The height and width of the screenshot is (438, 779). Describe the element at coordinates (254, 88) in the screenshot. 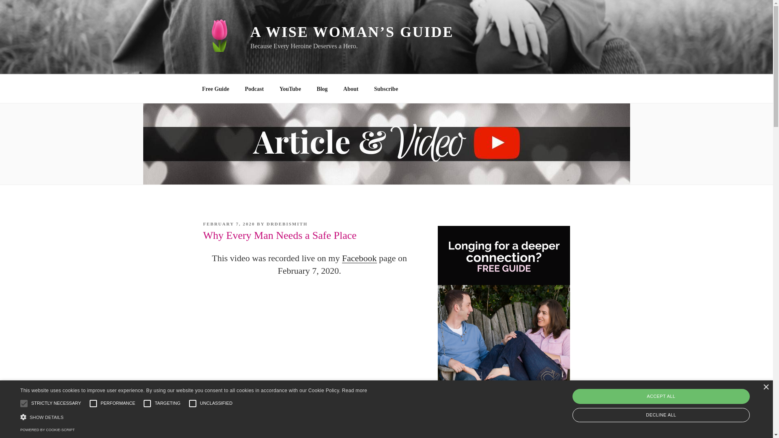

I see `Podcast` at that location.